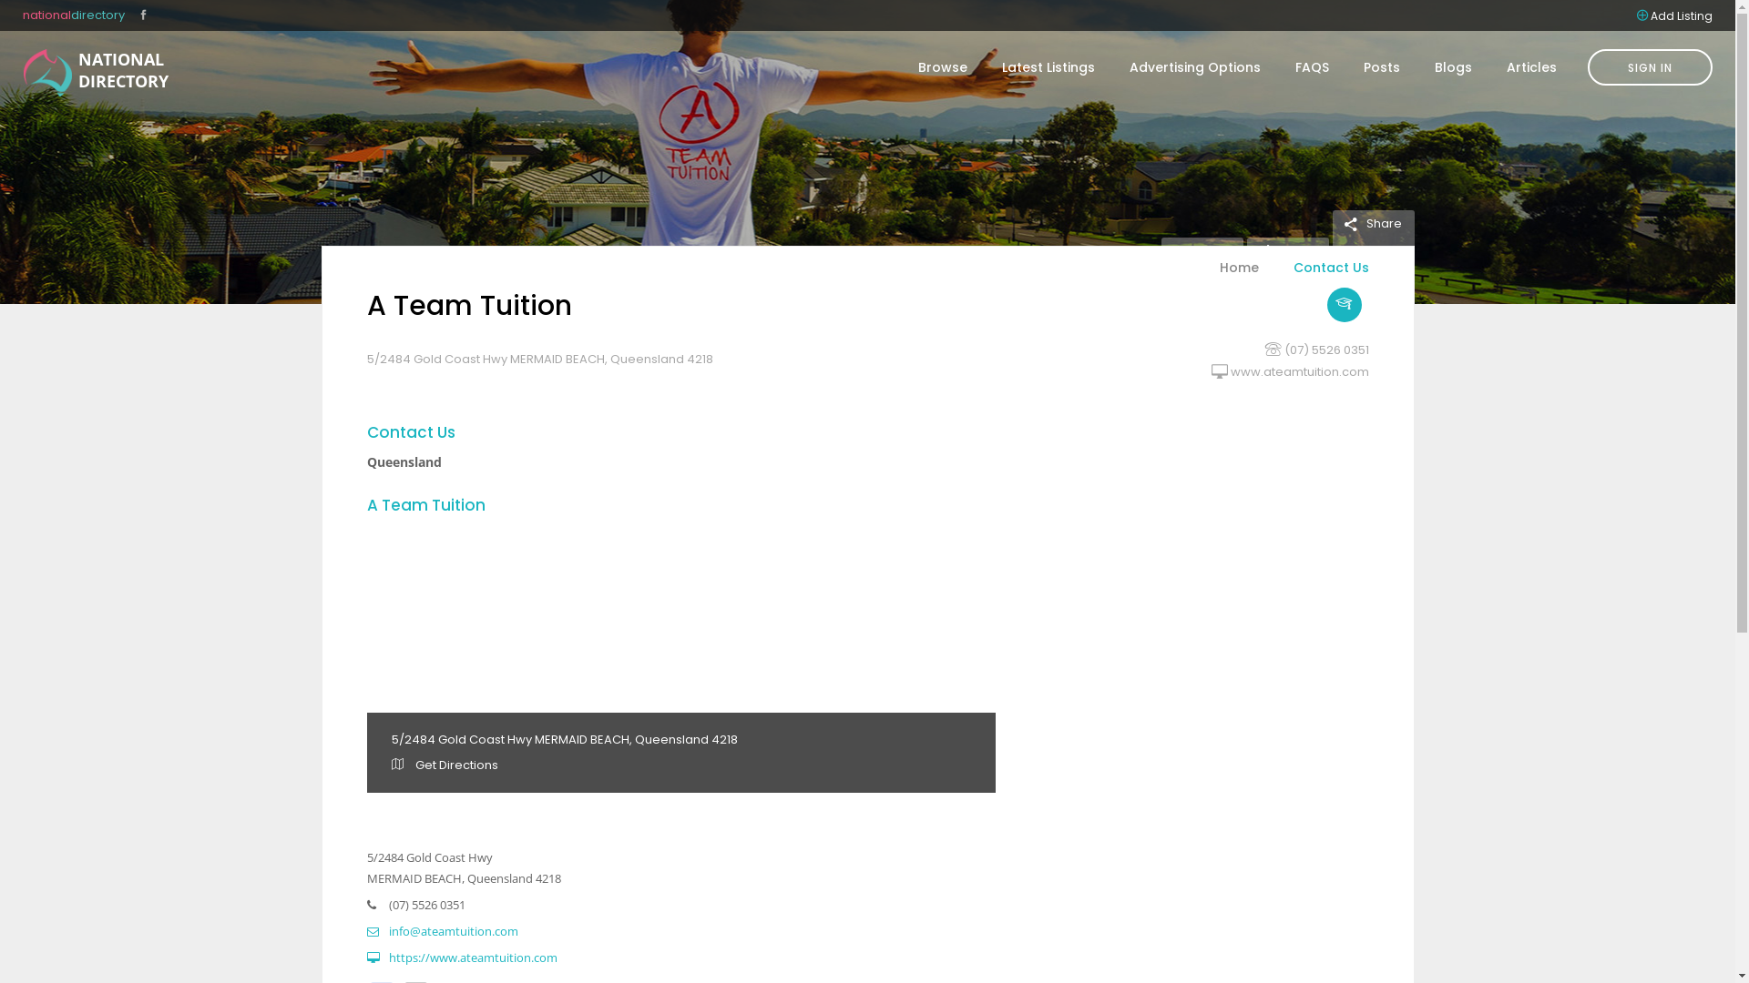 This screenshot has height=983, width=1749. What do you see at coordinates (1299, 371) in the screenshot?
I see `www.ateamtuition.com` at bounding box center [1299, 371].